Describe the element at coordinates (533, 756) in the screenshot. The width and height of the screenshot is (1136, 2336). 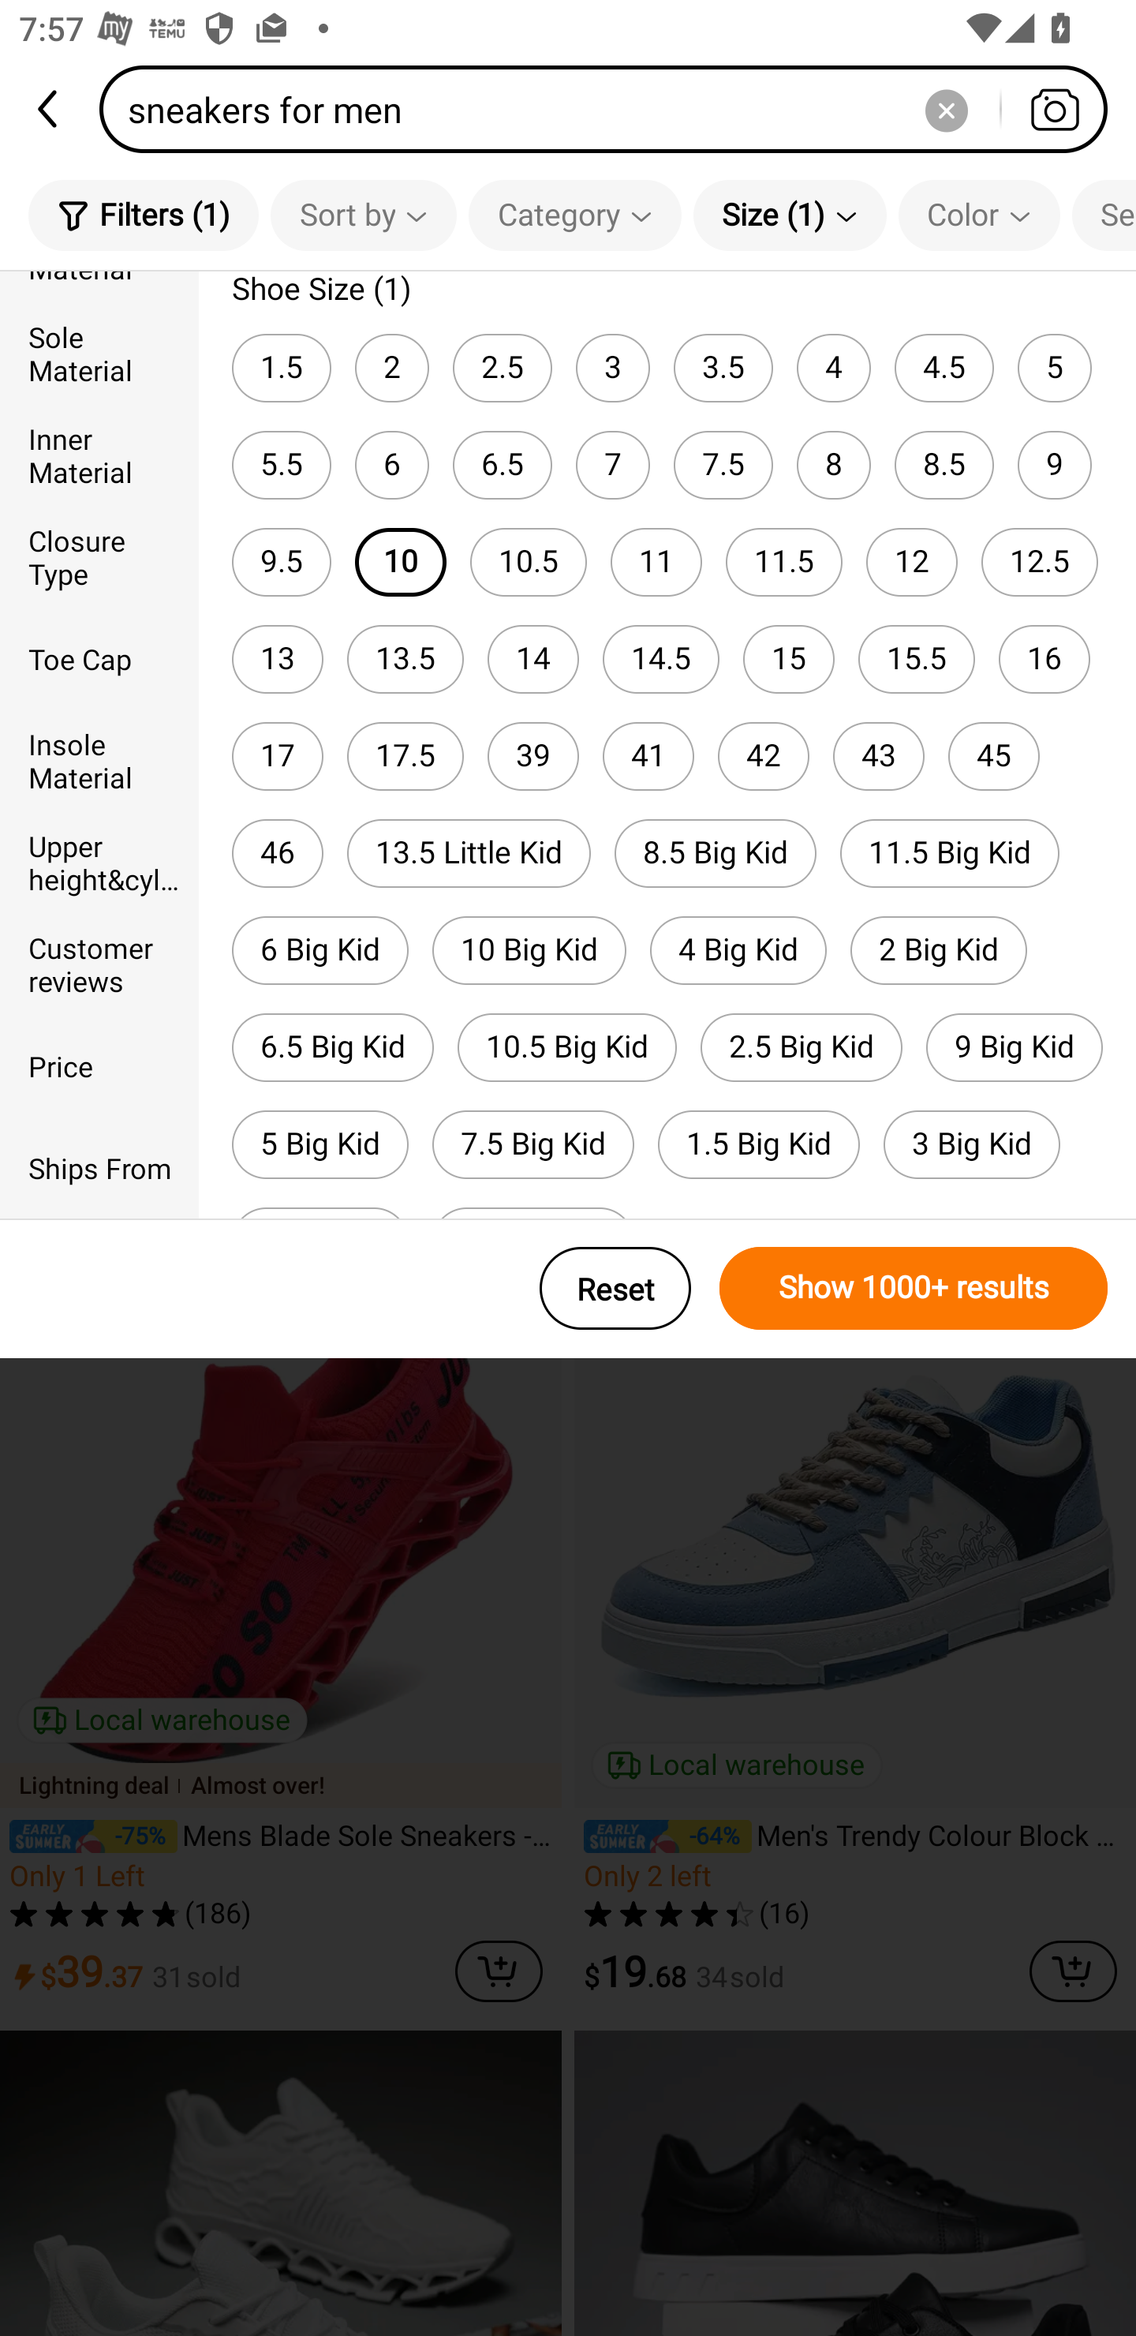
I see `39` at that location.